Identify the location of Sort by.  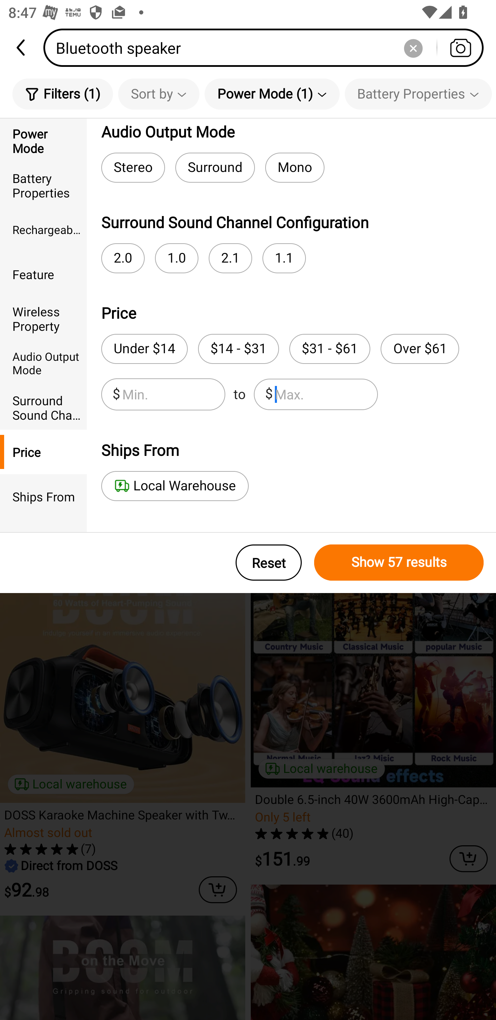
(158, 94).